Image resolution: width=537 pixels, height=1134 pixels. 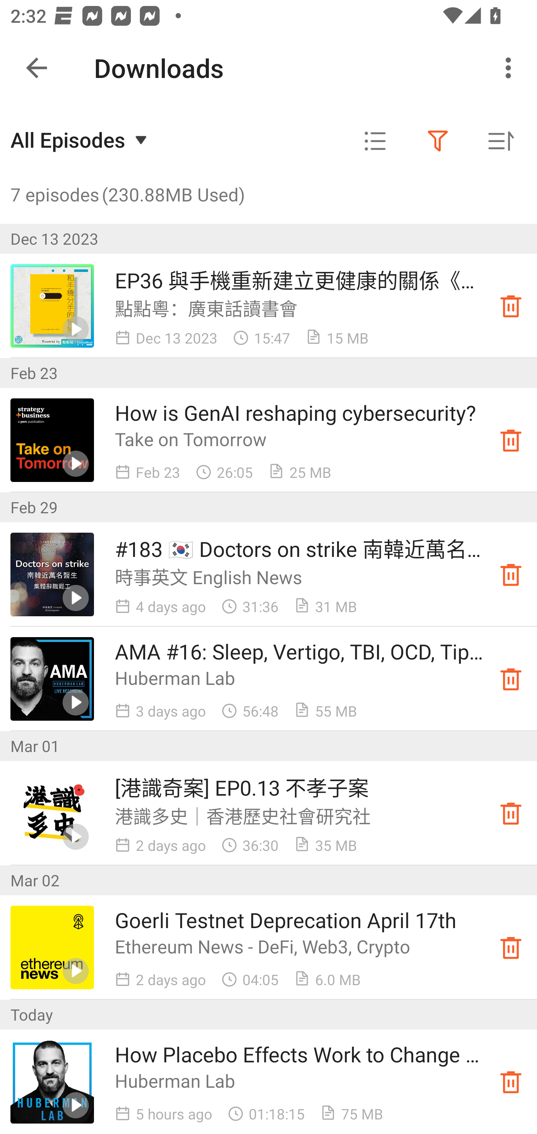 I want to click on Downloaded, so click(x=511, y=679).